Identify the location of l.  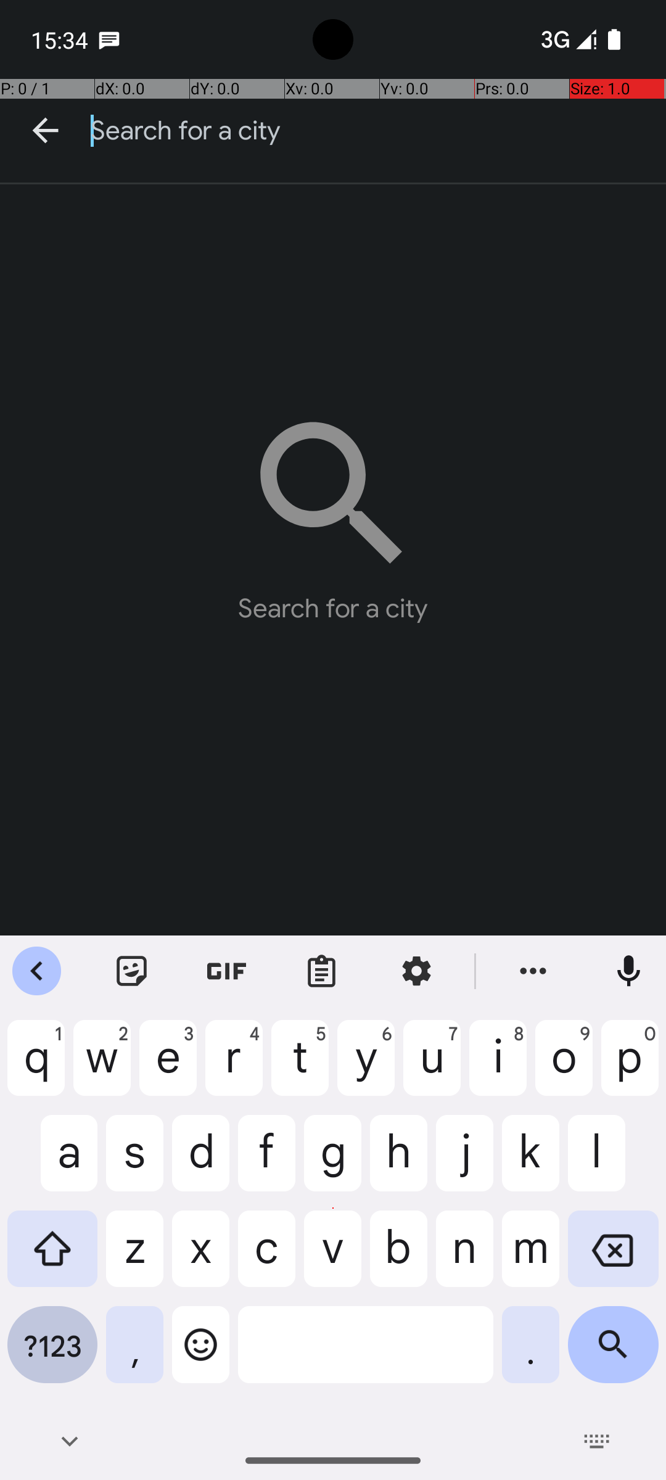
(613, 1163).